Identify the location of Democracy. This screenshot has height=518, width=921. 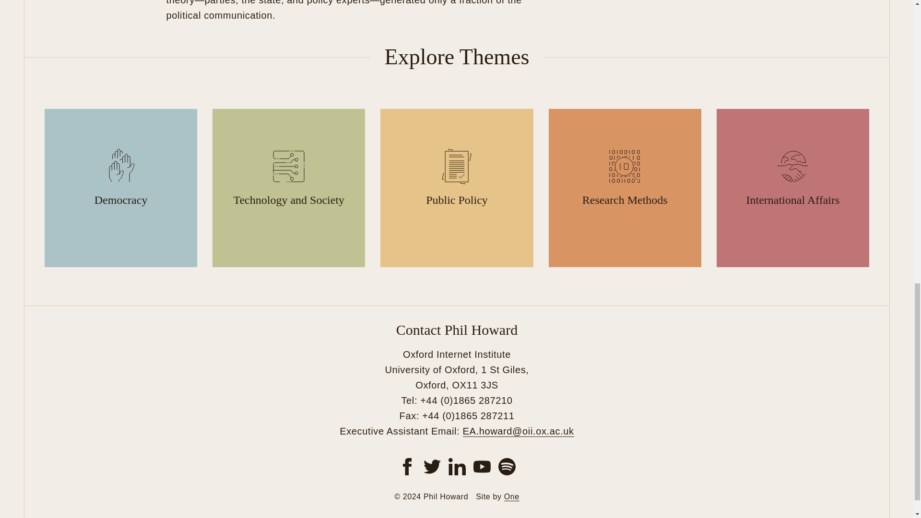
(120, 188).